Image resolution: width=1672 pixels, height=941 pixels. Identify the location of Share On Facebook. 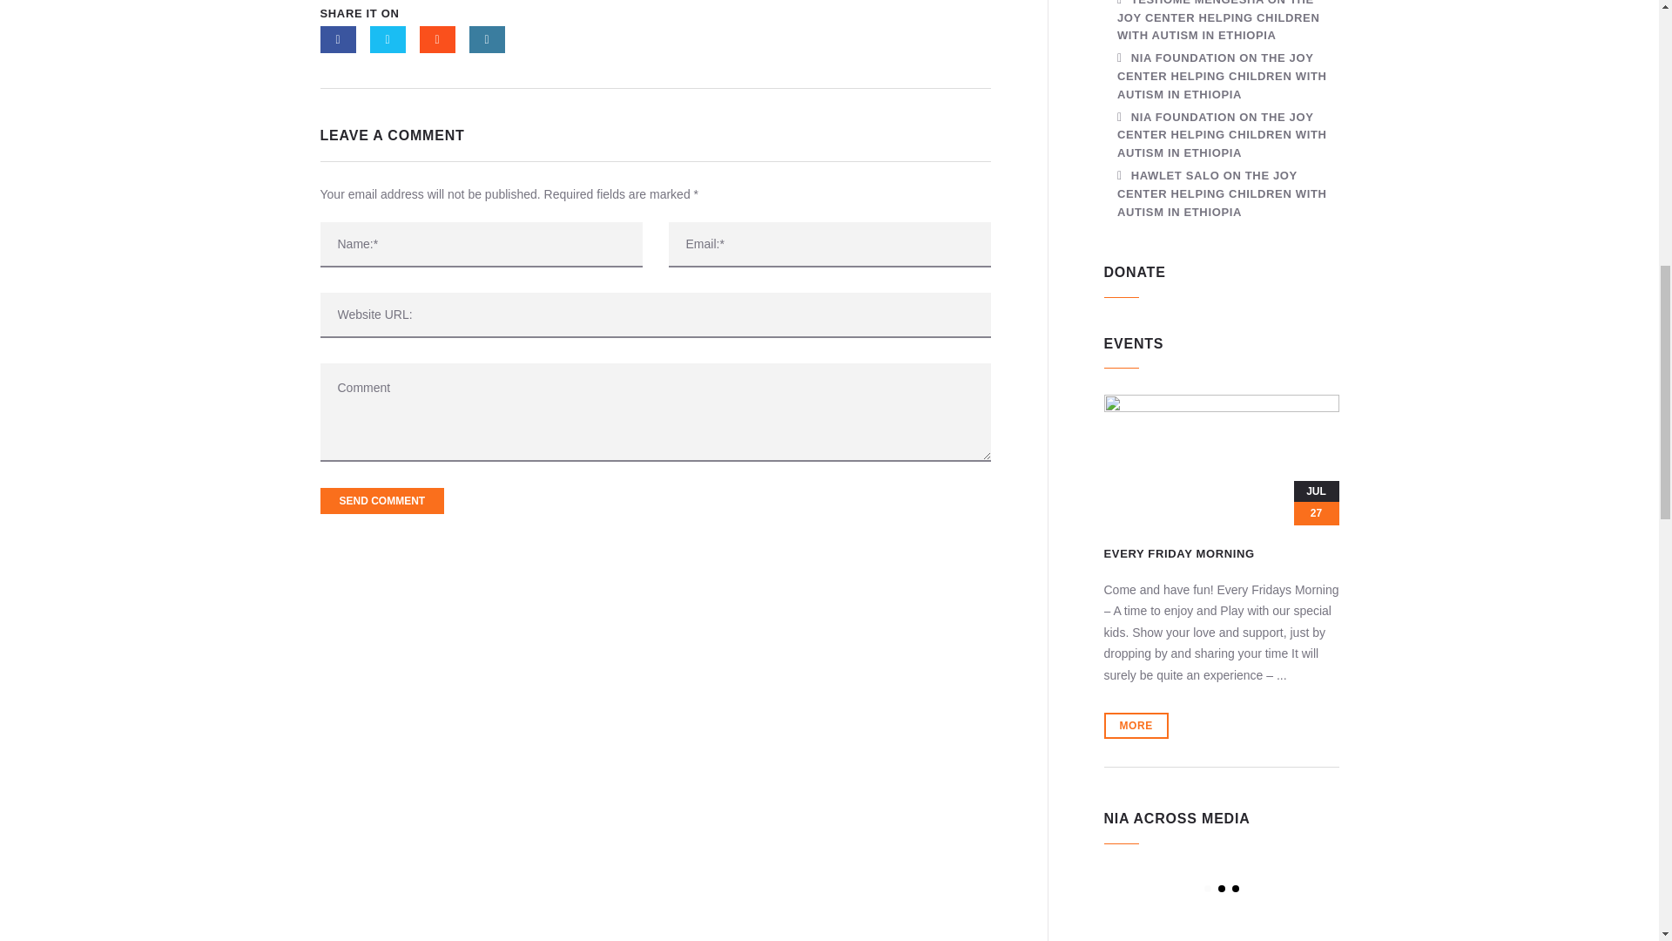
(338, 39).